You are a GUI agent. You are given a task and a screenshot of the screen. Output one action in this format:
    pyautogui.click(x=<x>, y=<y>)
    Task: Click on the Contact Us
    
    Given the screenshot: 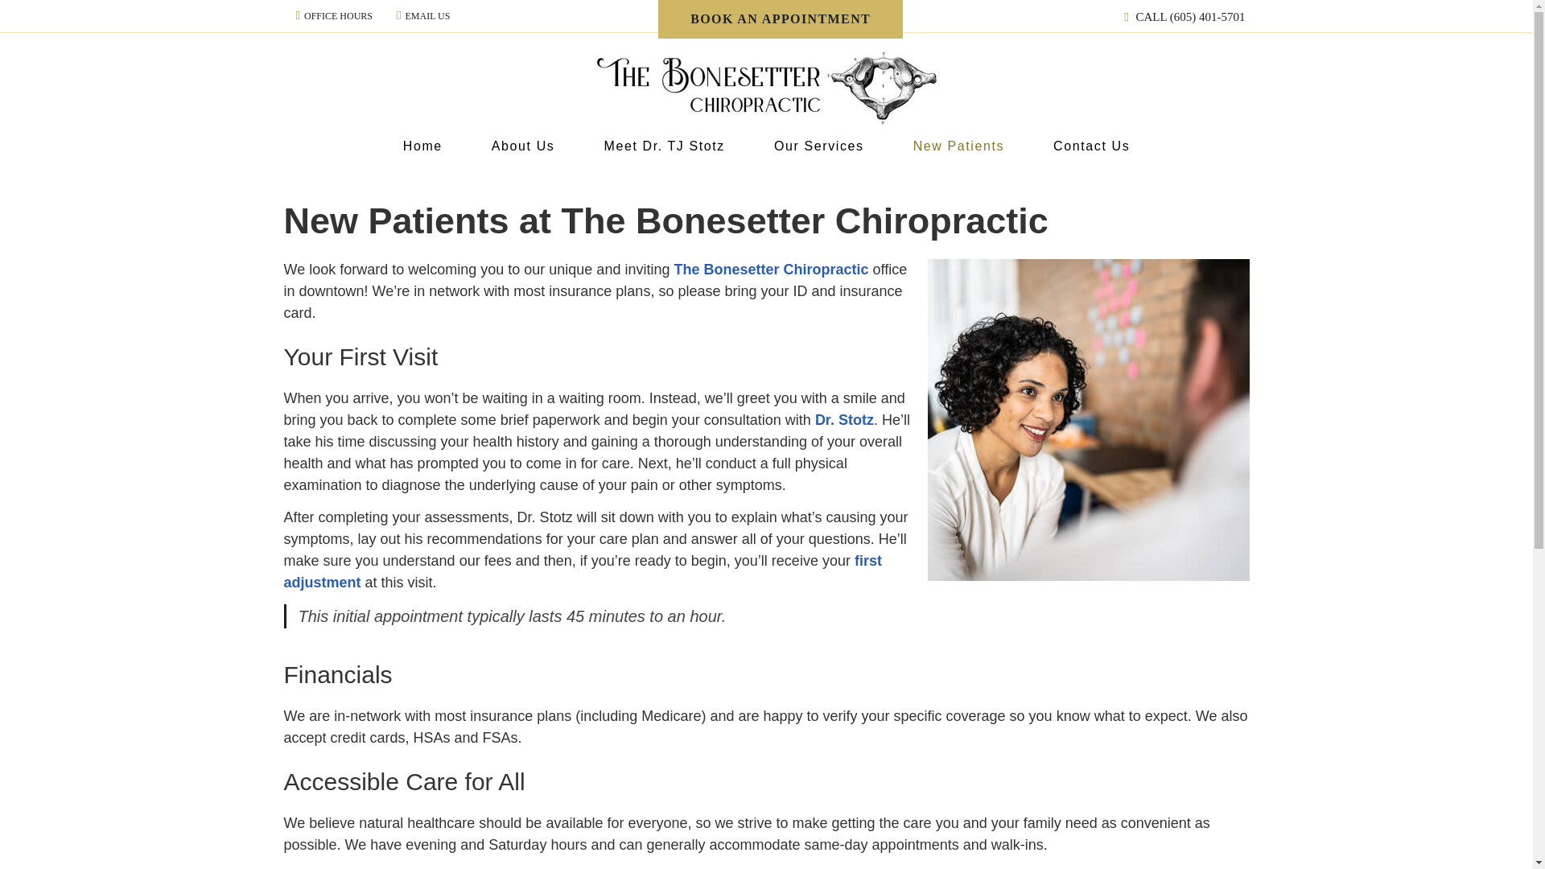 What is the action you would take?
    pyautogui.click(x=1091, y=146)
    